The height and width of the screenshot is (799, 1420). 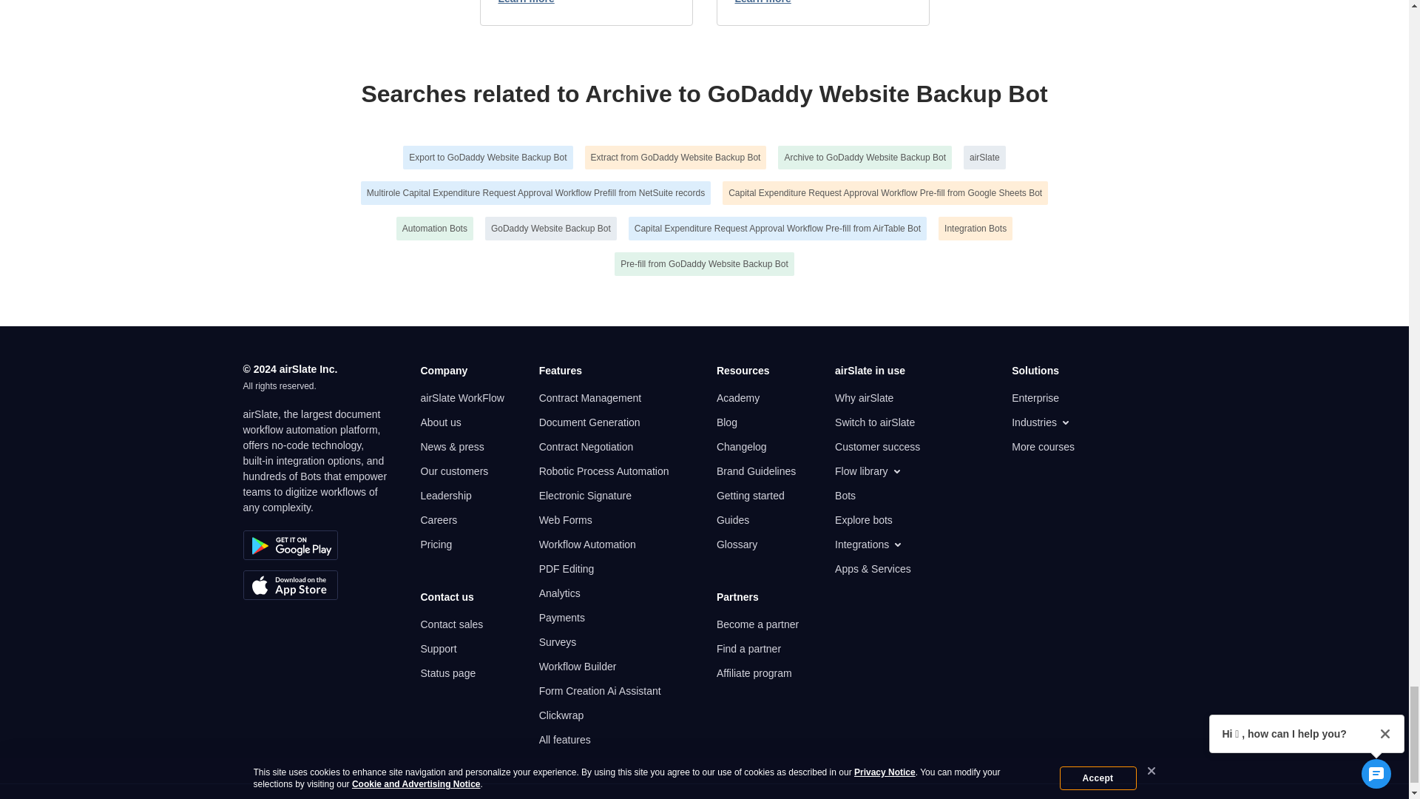 What do you see at coordinates (659, 796) in the screenshot?
I see `Facebook` at bounding box center [659, 796].